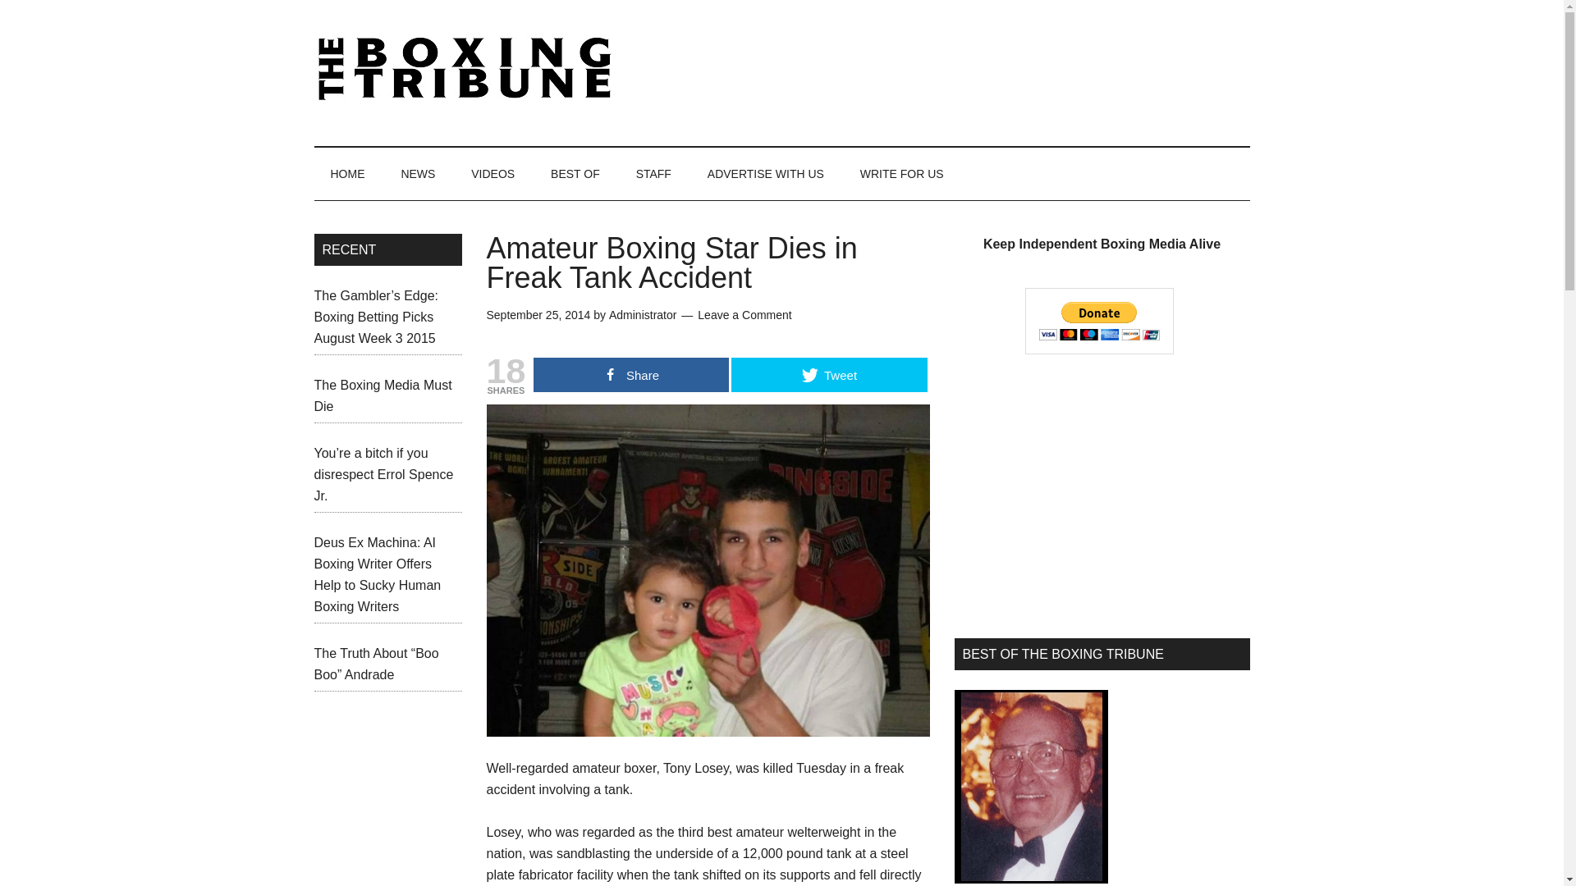 The image size is (1576, 886). What do you see at coordinates (347, 174) in the screenshot?
I see `HOME` at bounding box center [347, 174].